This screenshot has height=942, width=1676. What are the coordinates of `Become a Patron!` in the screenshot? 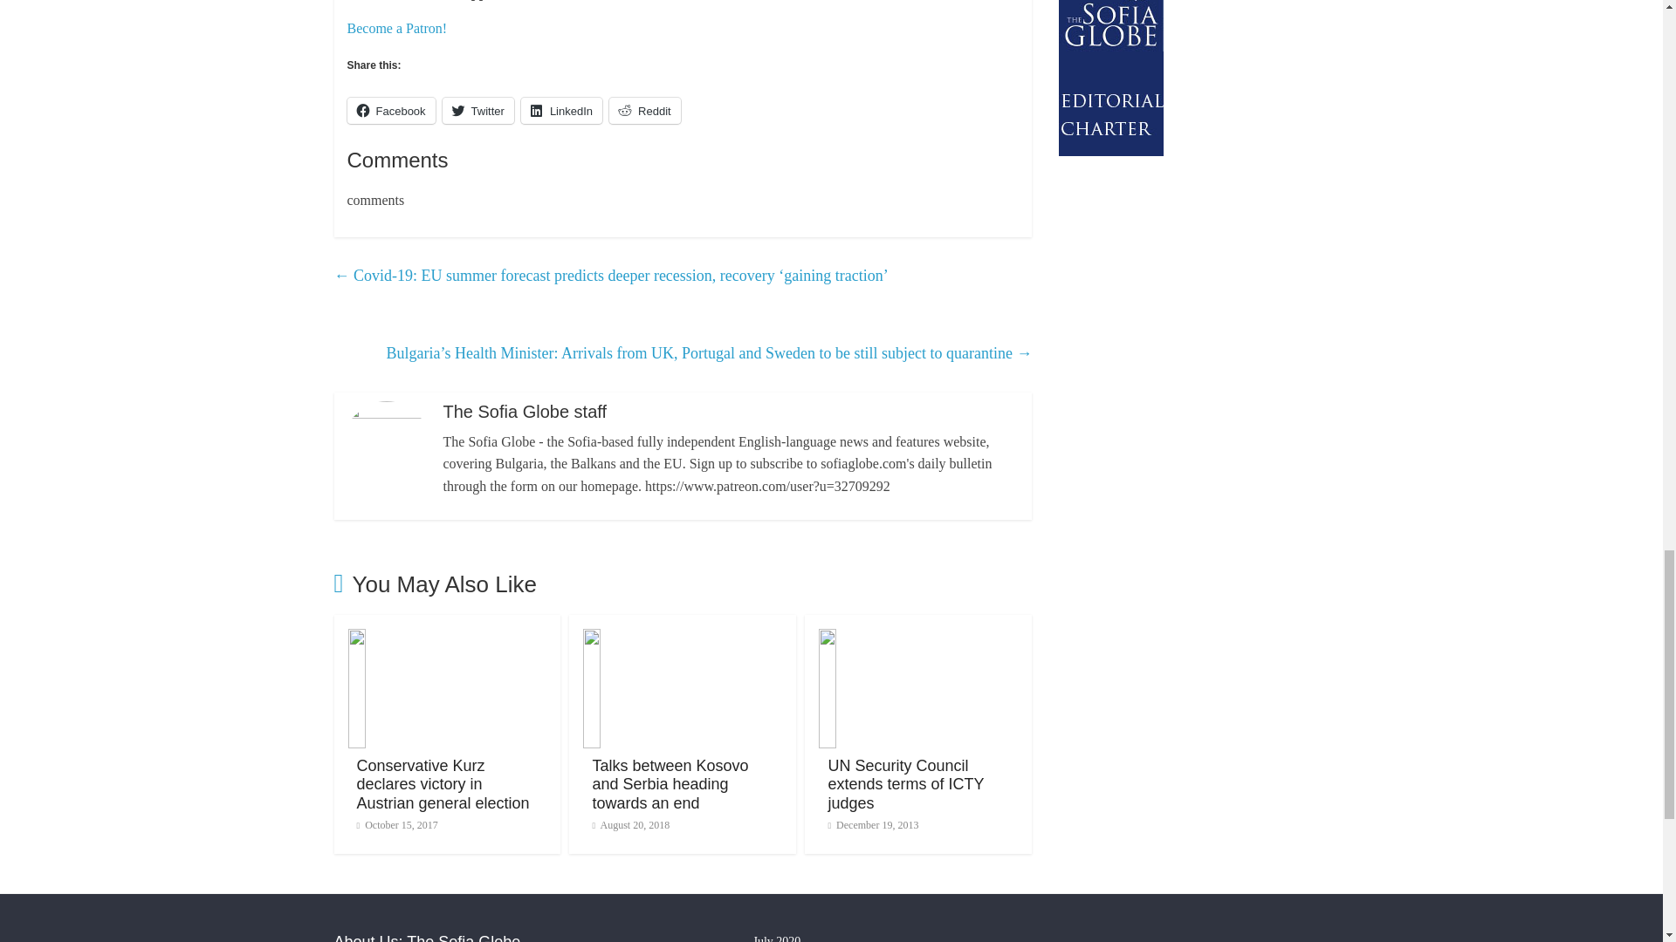 It's located at (396, 28).